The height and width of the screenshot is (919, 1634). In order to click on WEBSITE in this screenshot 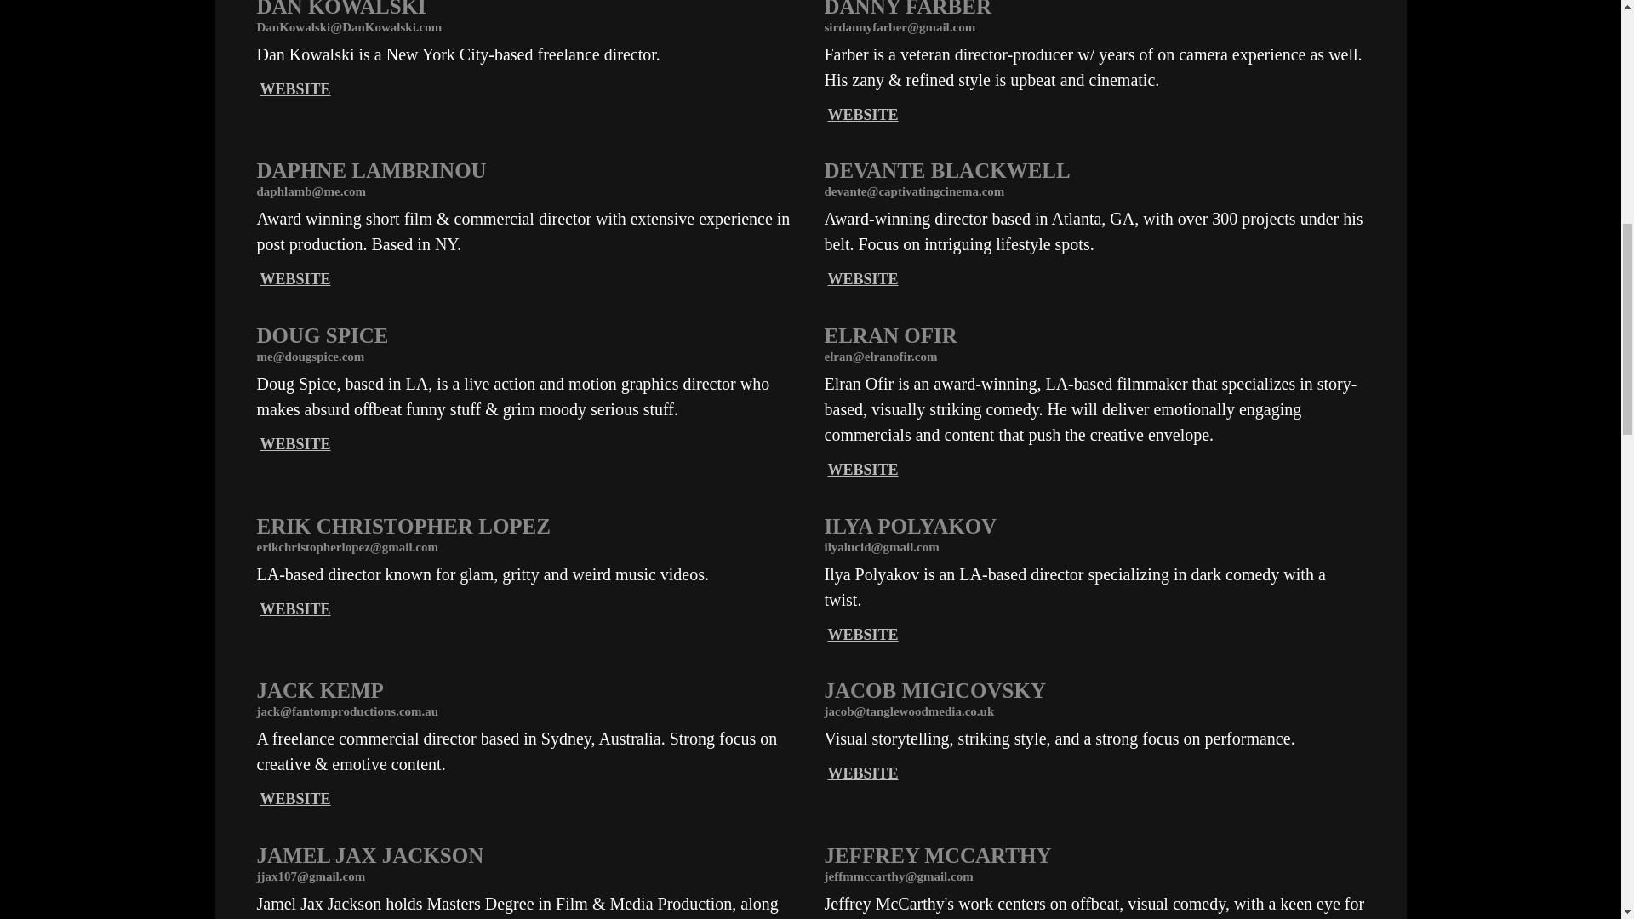, I will do `click(295, 798)`.